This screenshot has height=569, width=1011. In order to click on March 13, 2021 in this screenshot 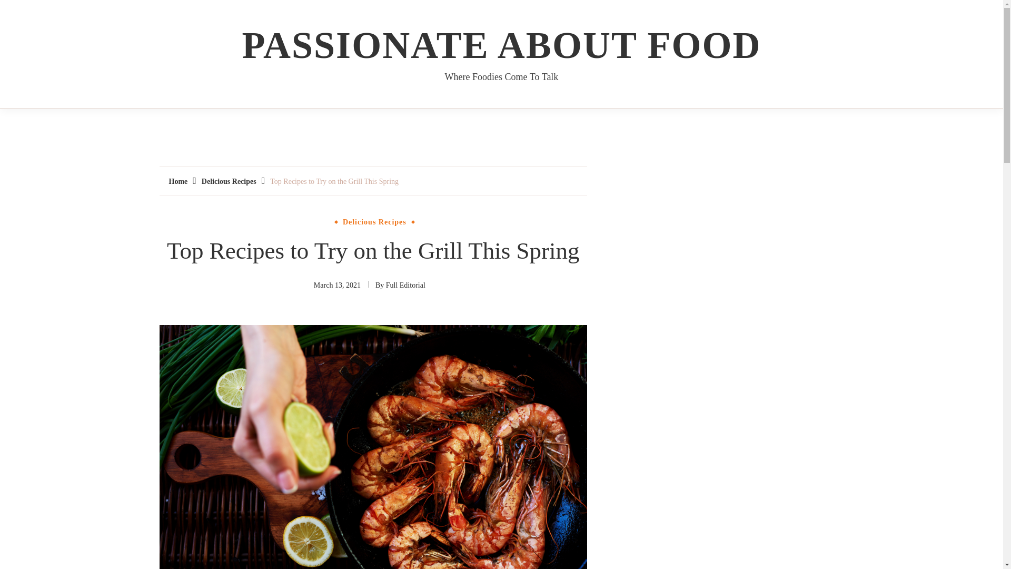, I will do `click(337, 284)`.